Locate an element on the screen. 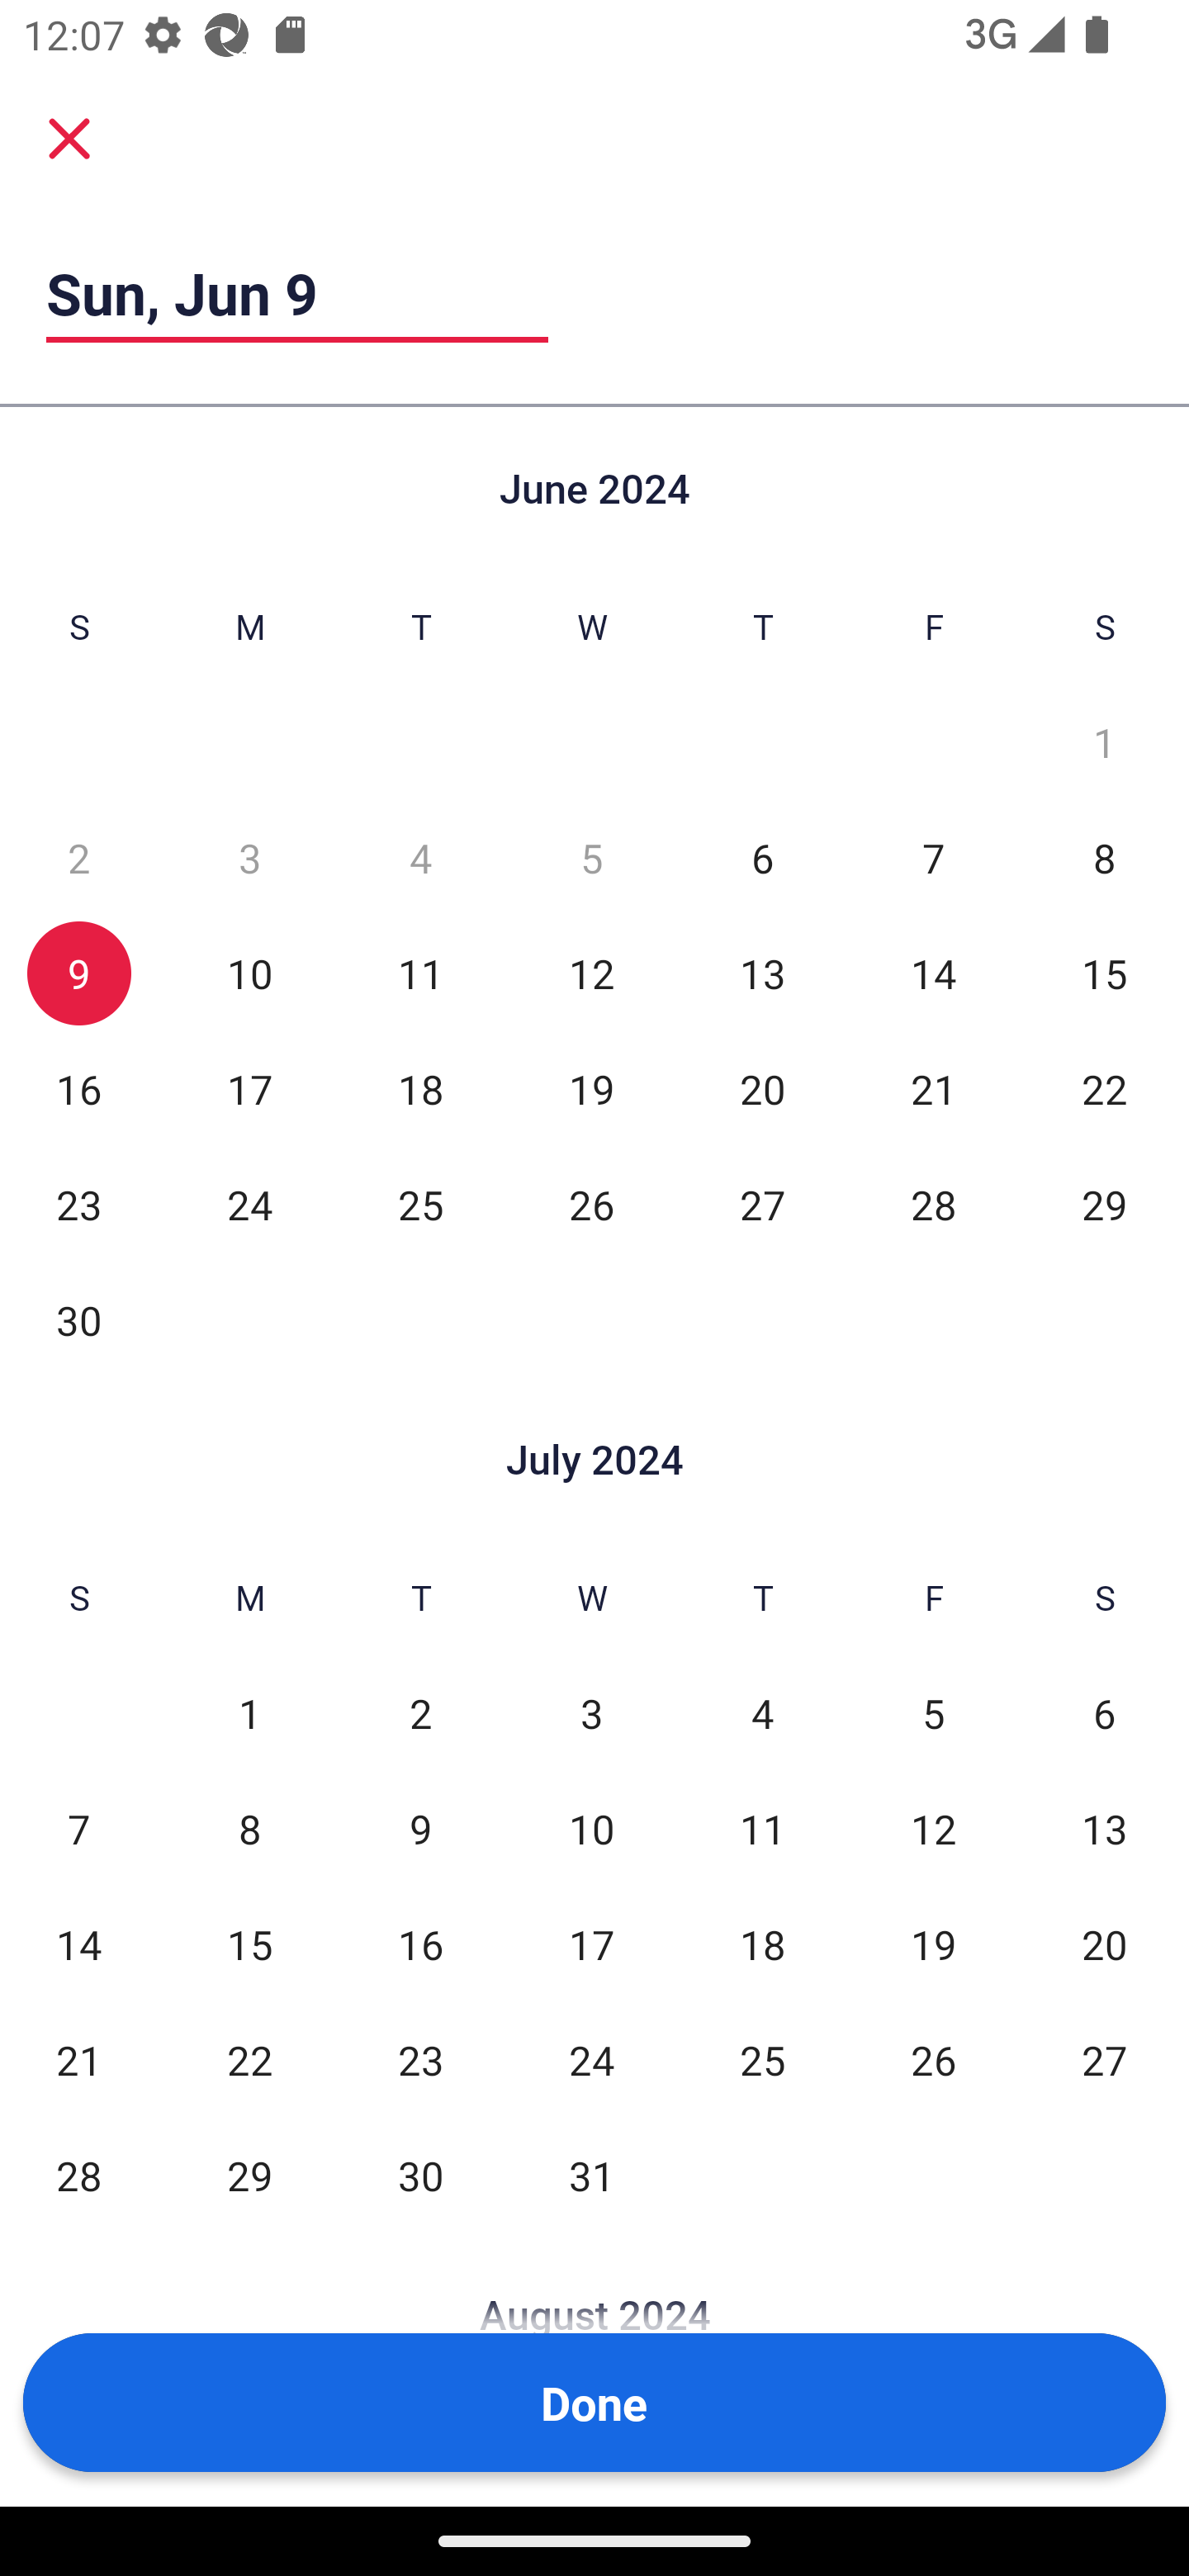 The image size is (1189, 2576). 9 Sun, Jun 9, Selected is located at coordinates (78, 973).